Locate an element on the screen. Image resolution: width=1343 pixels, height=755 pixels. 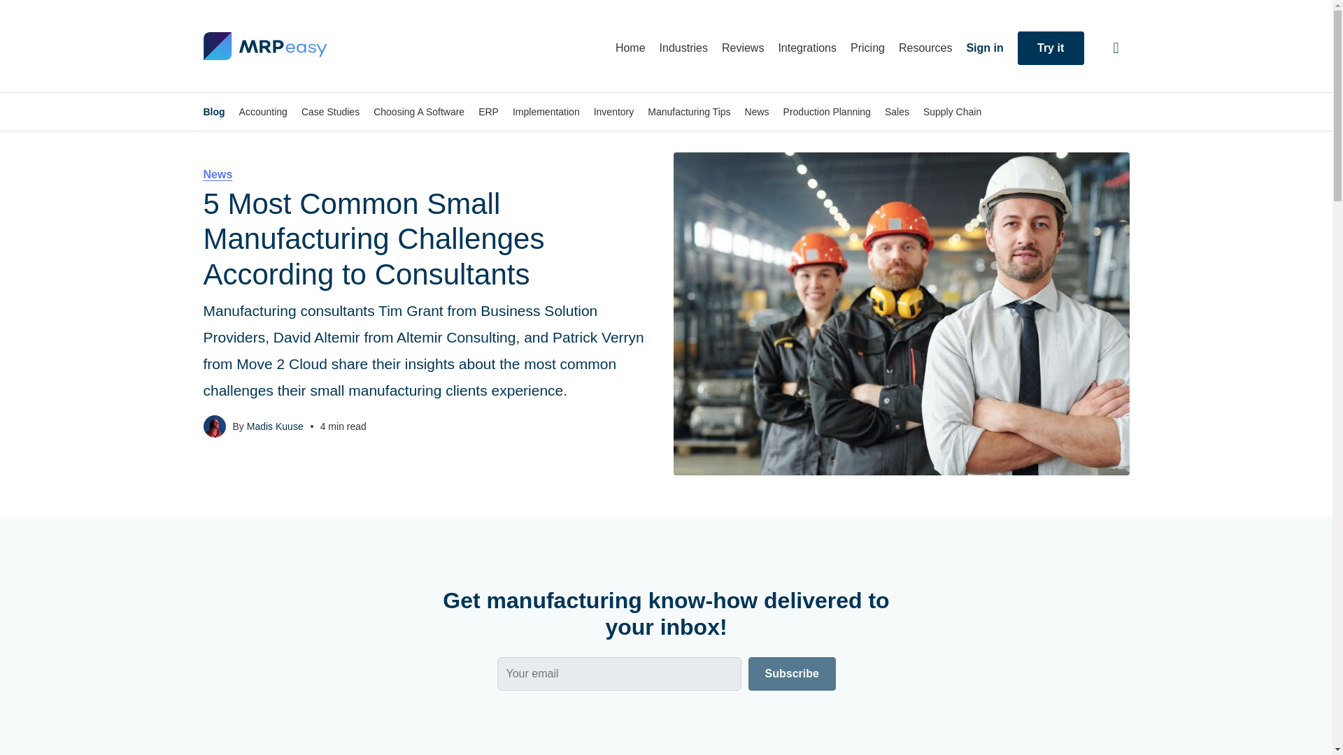
Accounting is located at coordinates (263, 112).